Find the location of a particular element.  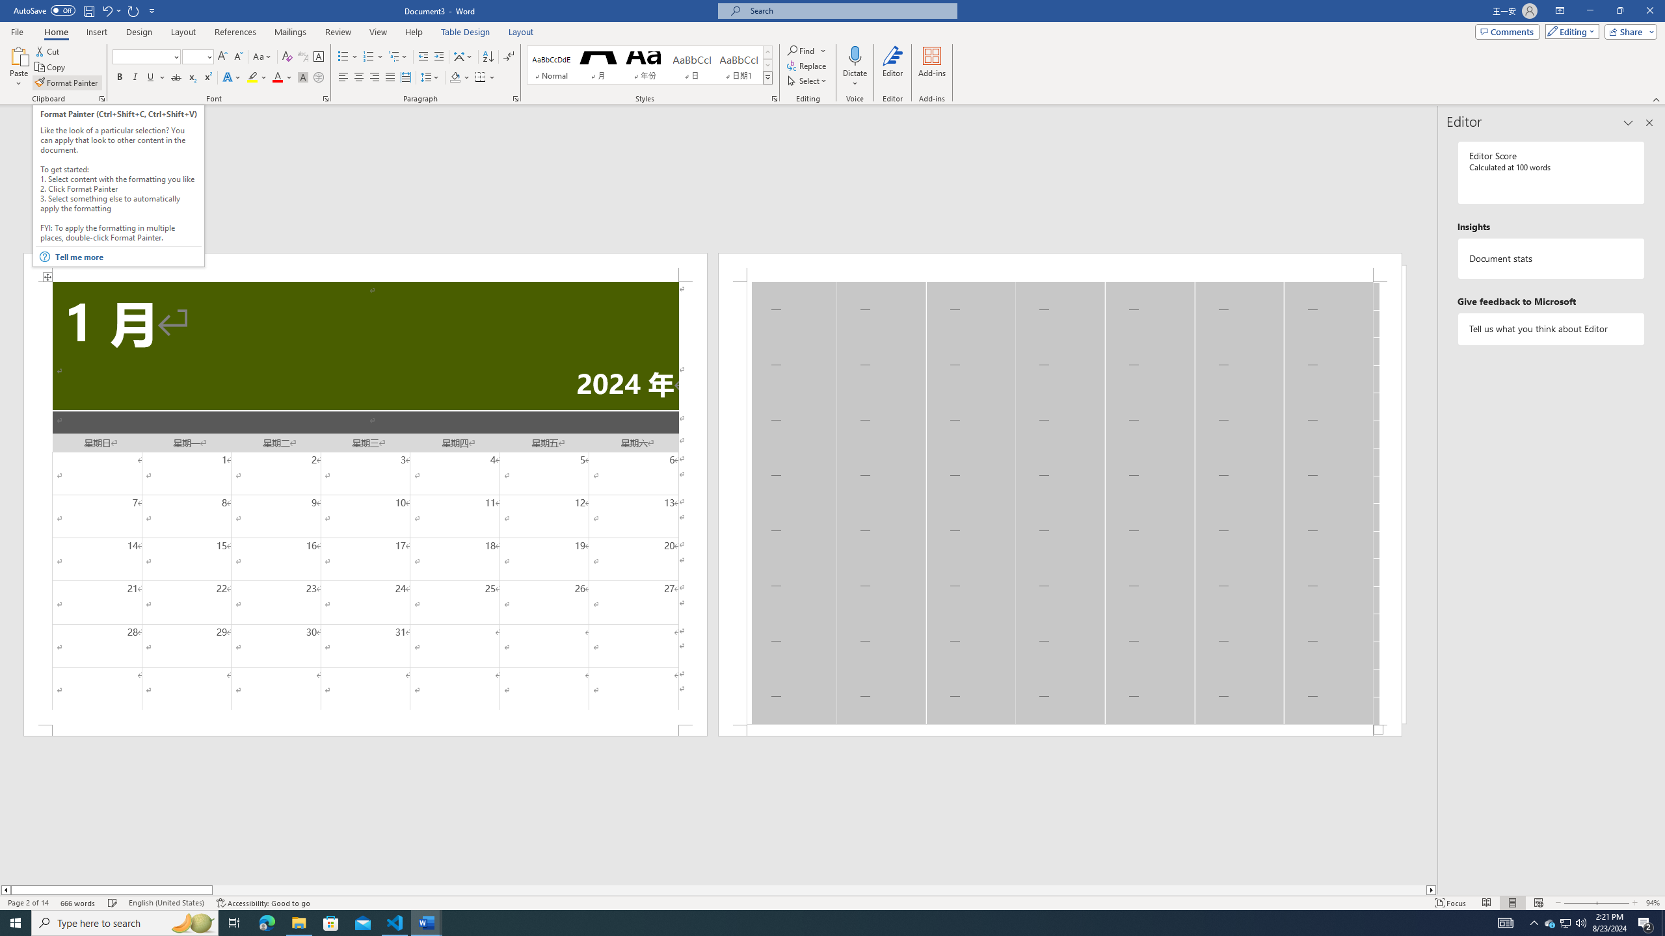

Text Highlight Color is located at coordinates (257, 78).